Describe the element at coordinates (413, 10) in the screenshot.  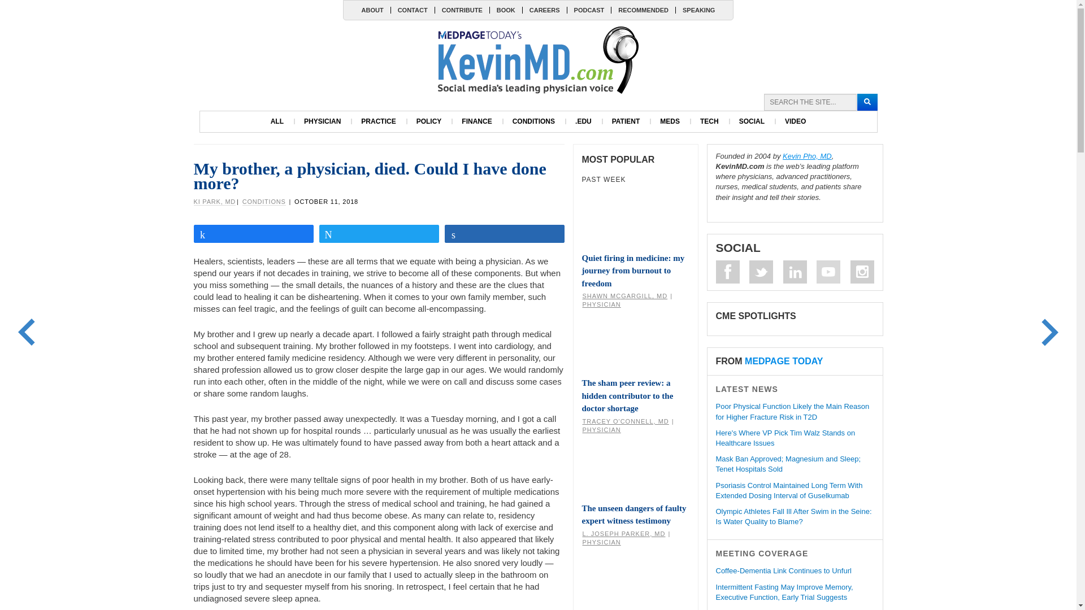
I see `CONTACT` at that location.